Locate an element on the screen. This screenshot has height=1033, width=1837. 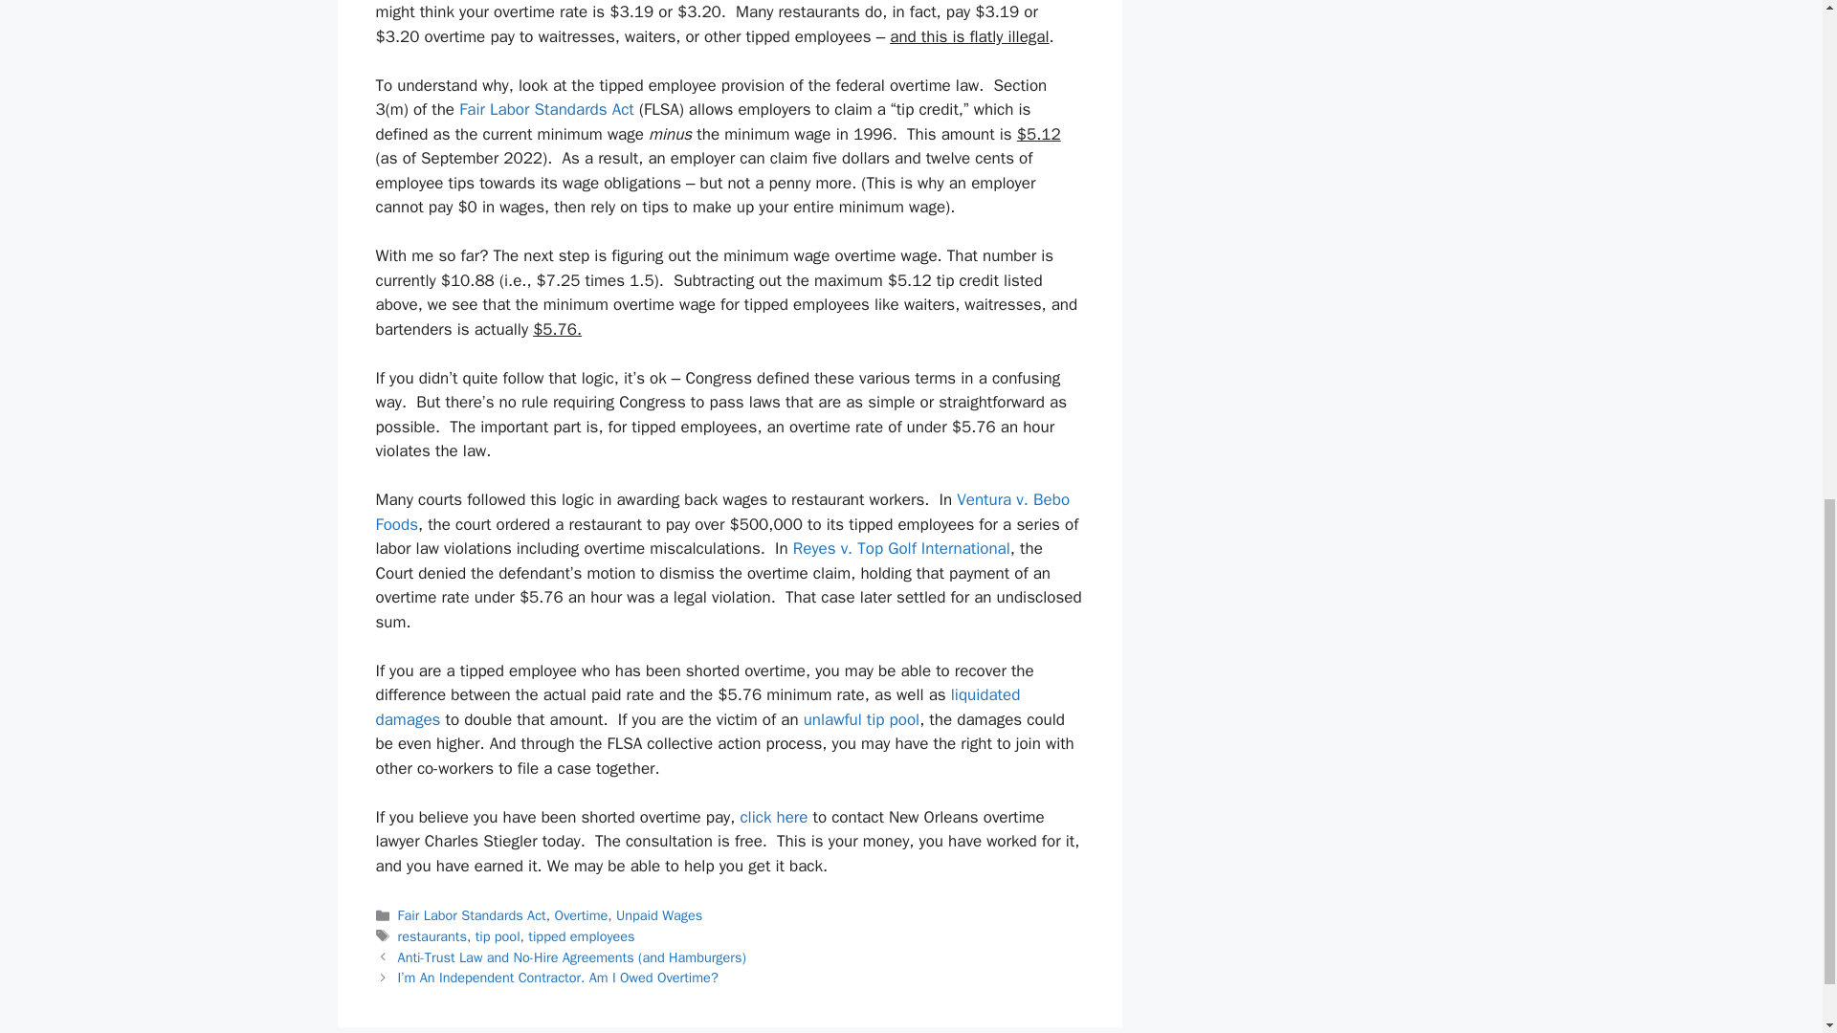
click here is located at coordinates (773, 817).